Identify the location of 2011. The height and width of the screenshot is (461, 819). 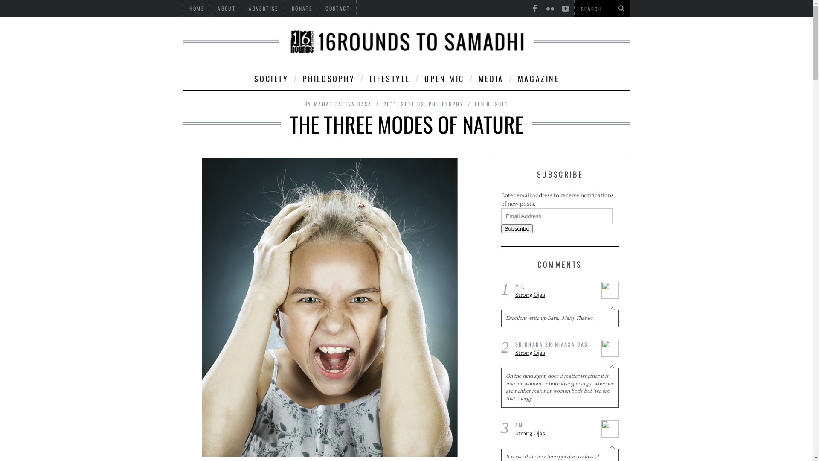
(390, 104).